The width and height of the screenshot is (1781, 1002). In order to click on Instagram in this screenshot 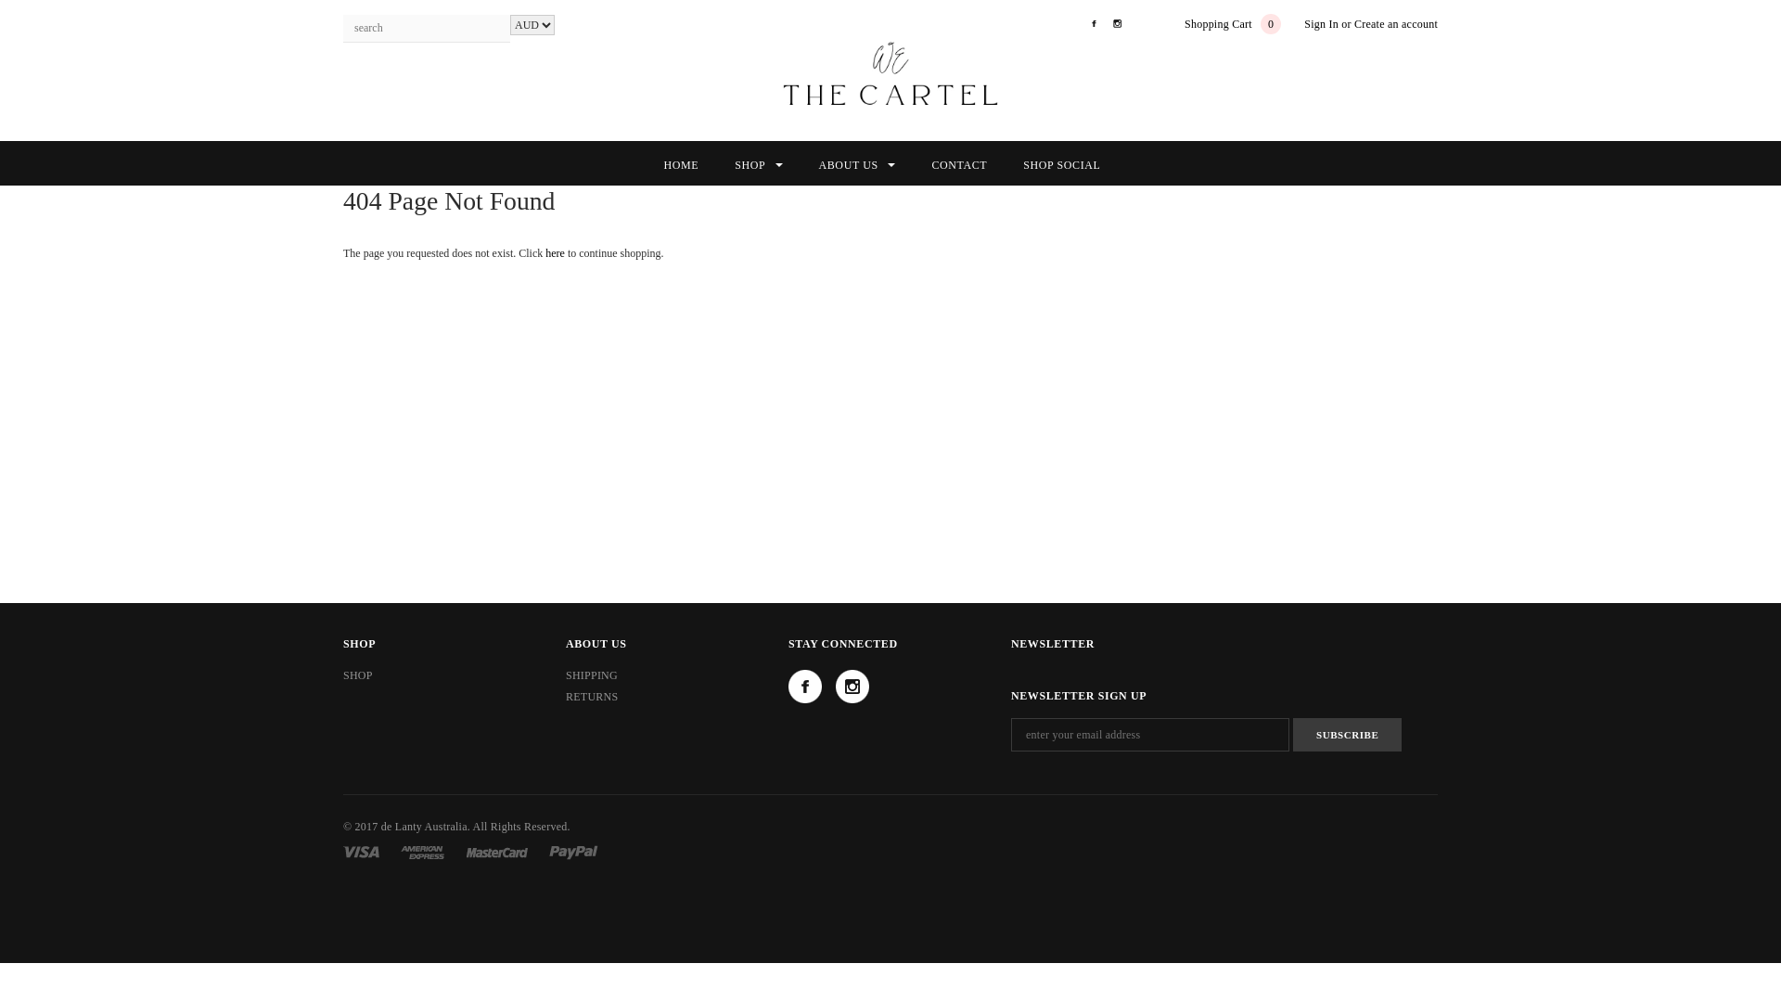, I will do `click(1119, 25)`.